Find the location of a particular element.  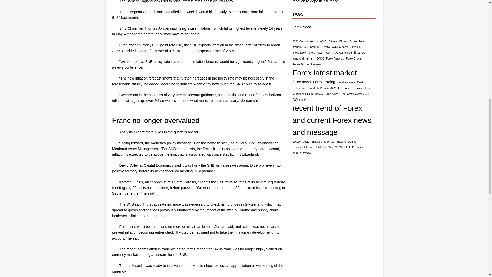

2022 Cryptocurrency is located at coordinates (305, 41).